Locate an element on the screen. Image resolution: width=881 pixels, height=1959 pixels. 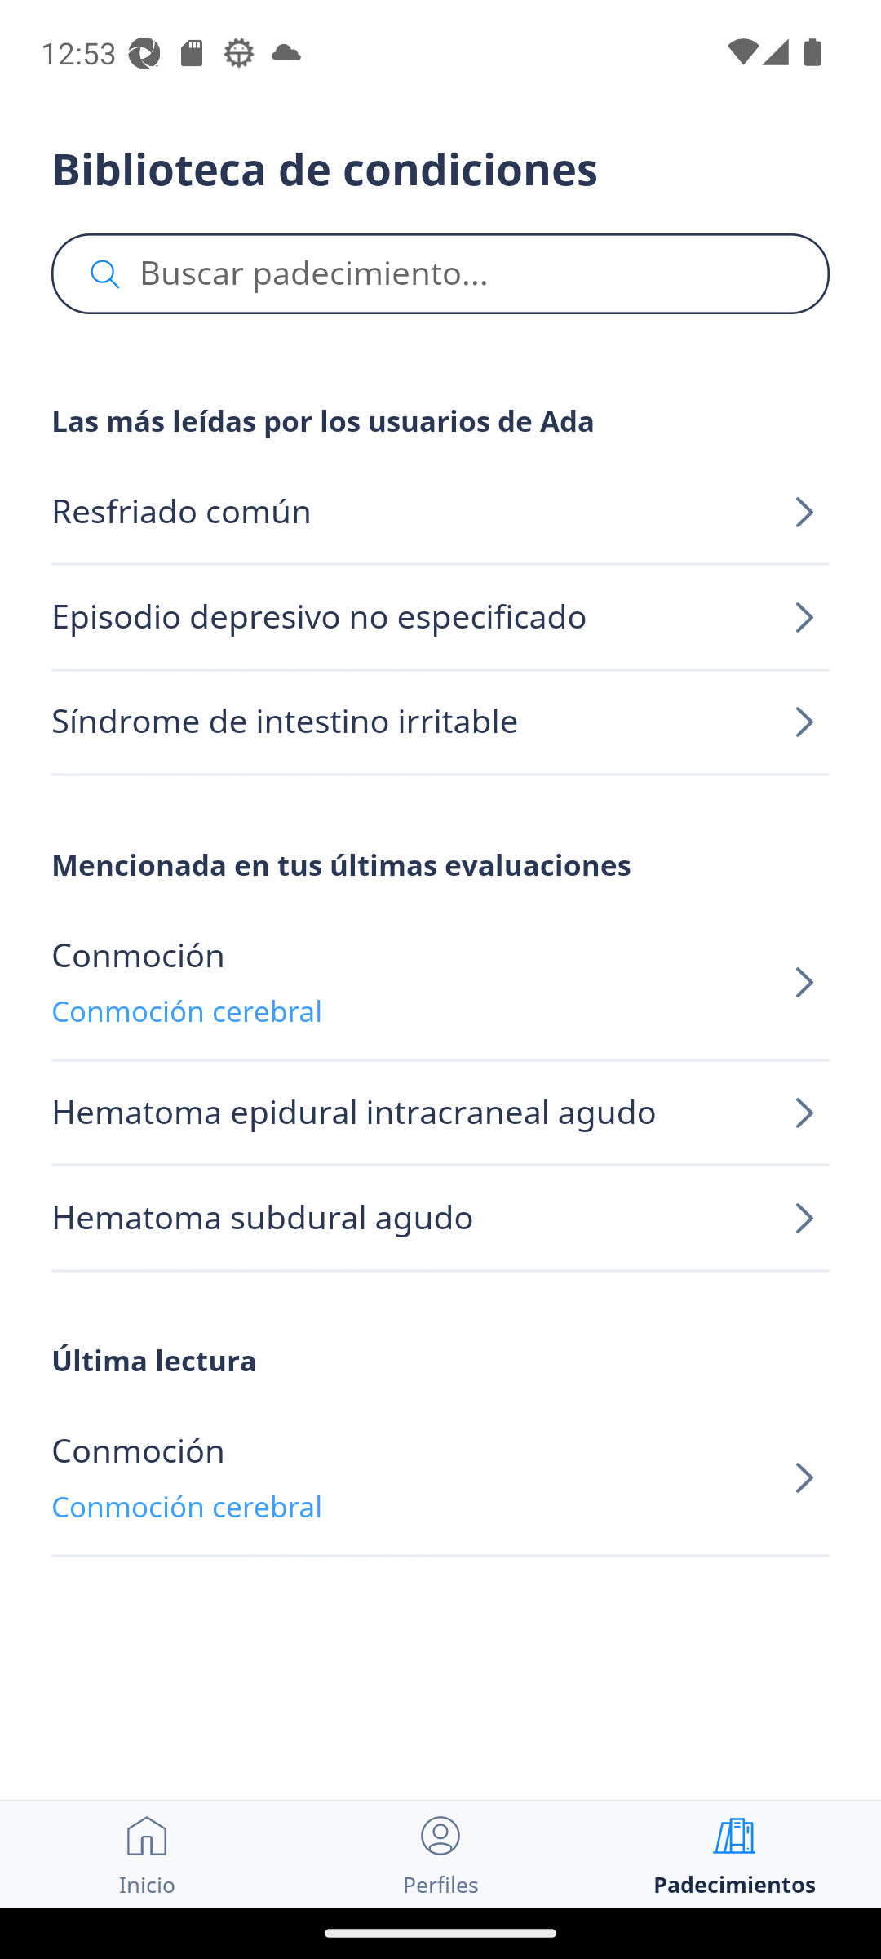
Síndrome de intestino irritable is located at coordinates (440, 722).